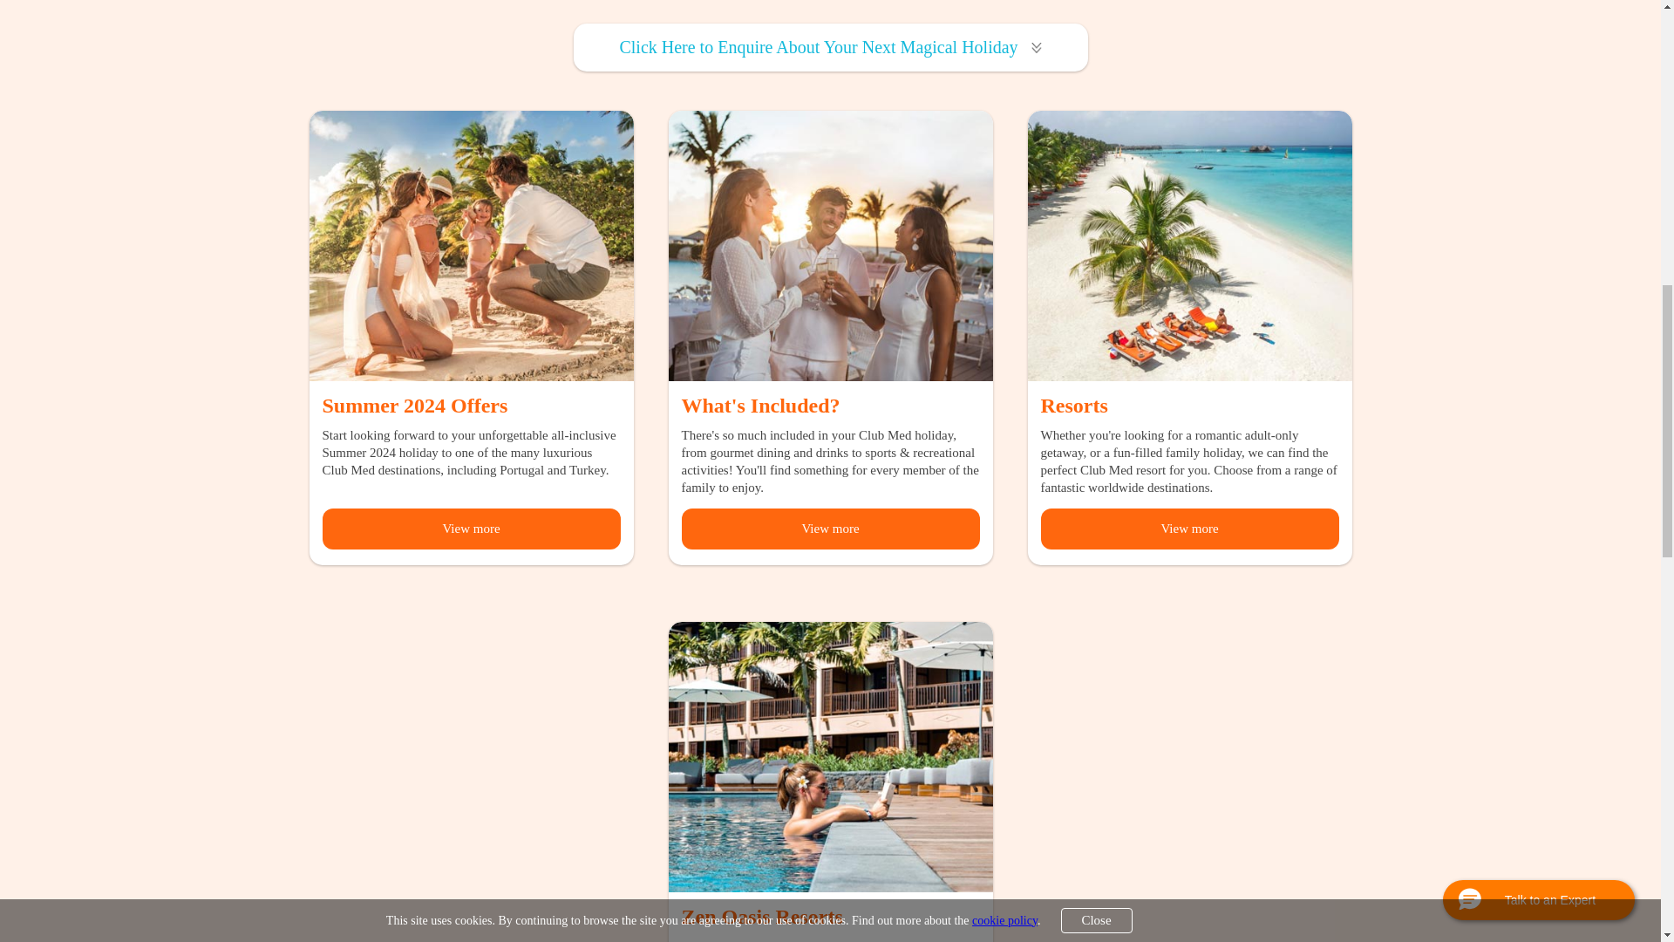 The width and height of the screenshot is (1674, 942). I want to click on Summer 2024 Offers, so click(470, 323).